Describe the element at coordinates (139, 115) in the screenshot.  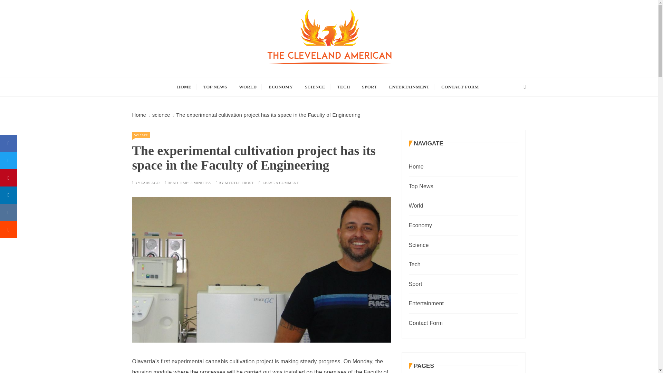
I see `Home` at that location.